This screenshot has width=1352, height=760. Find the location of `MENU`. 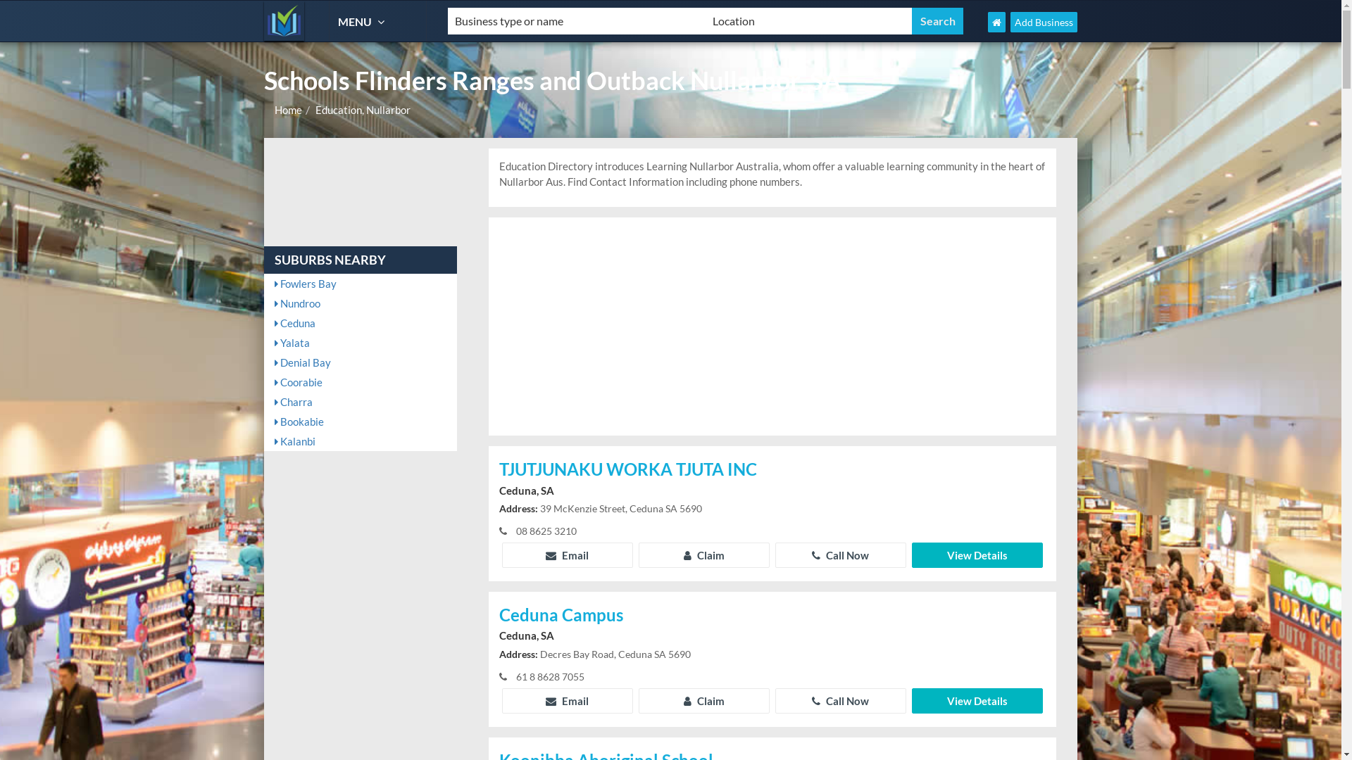

MENU is located at coordinates (363, 21).